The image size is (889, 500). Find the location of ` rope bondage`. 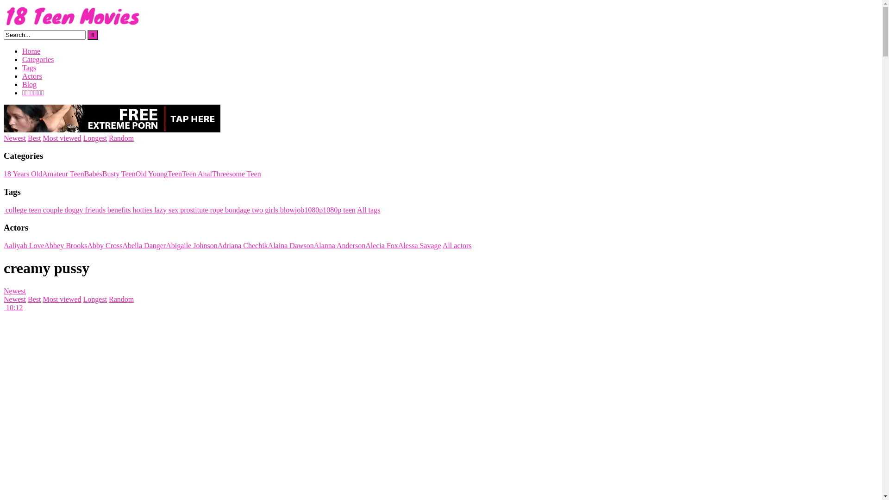

 rope bondage is located at coordinates (230, 209).